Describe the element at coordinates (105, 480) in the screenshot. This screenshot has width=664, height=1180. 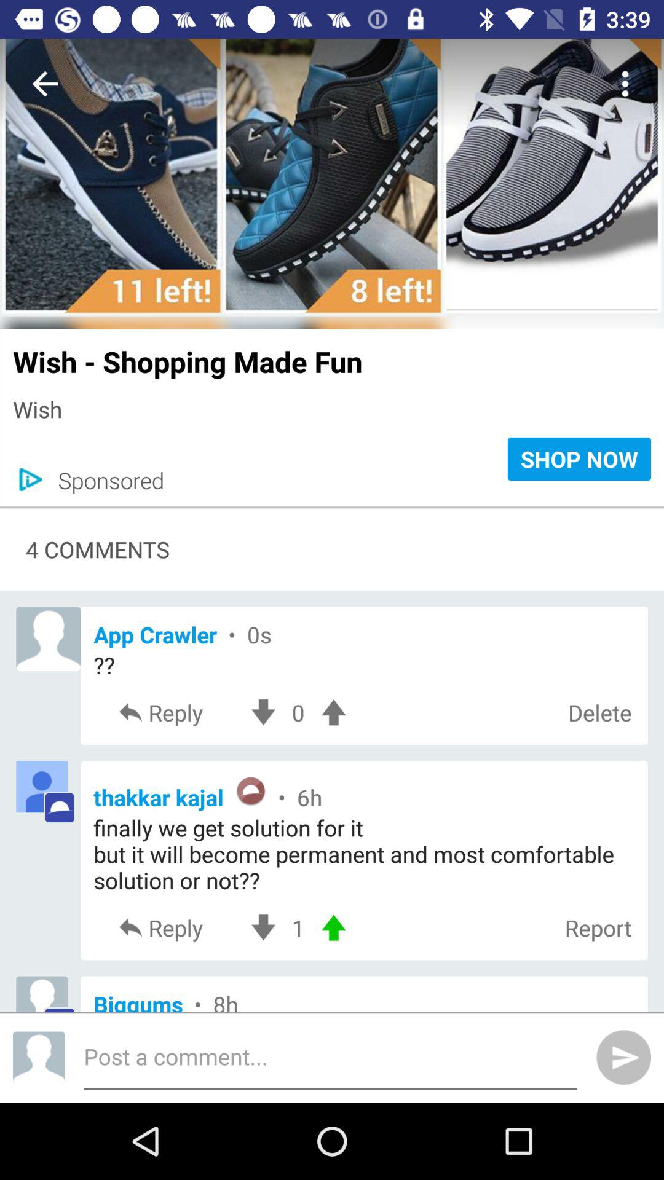
I see `choose the item to the left of the shop now item` at that location.